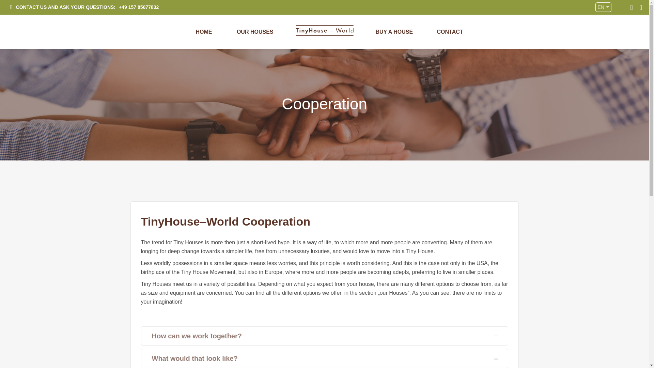 This screenshot has width=654, height=368. Describe the element at coordinates (324, 358) in the screenshot. I see `What would that look like?` at that location.